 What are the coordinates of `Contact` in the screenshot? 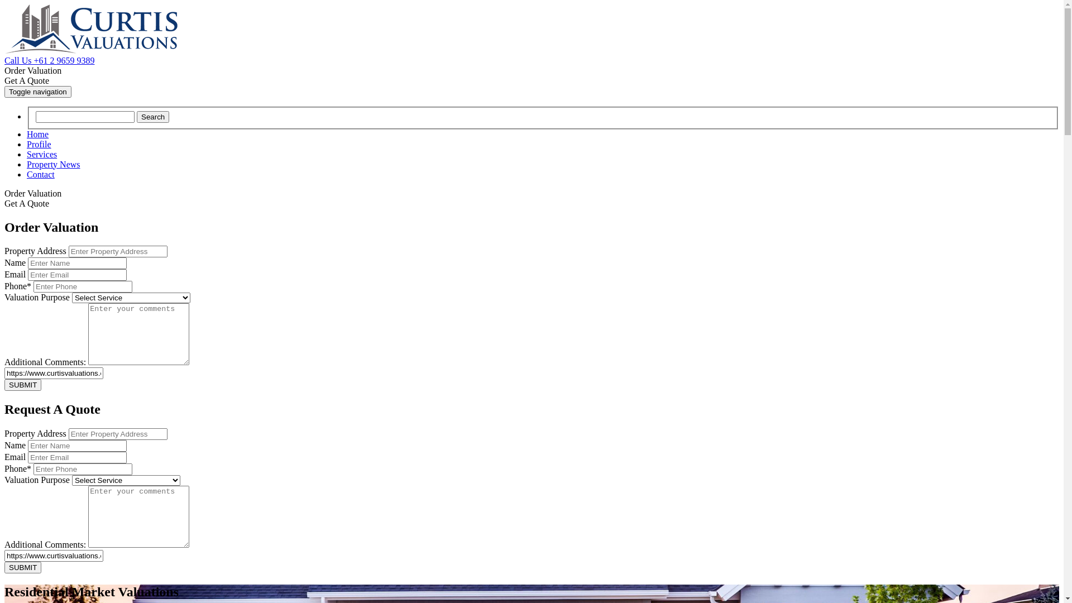 It's located at (41, 174).